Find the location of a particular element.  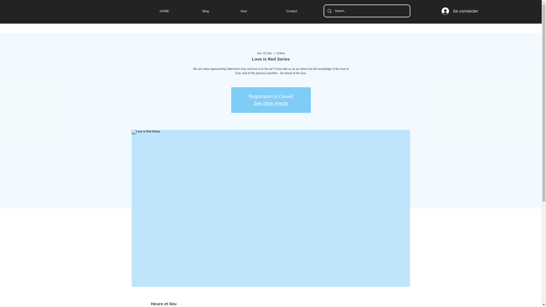

Se connecter is located at coordinates (454, 11).